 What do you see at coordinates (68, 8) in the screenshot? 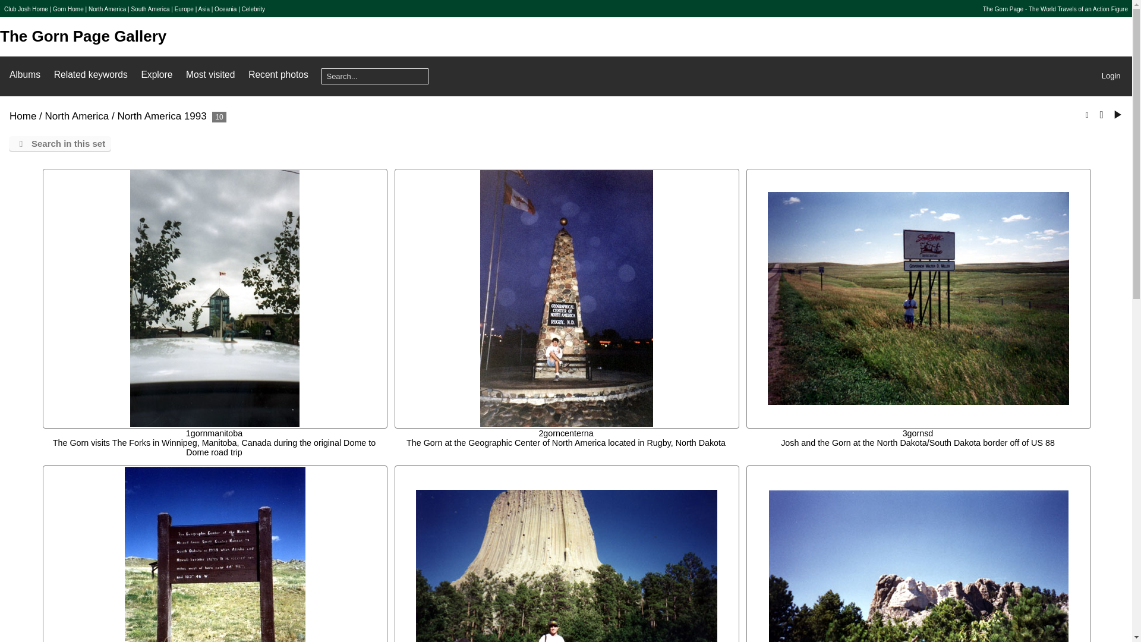
I see `Gorn Home` at bounding box center [68, 8].